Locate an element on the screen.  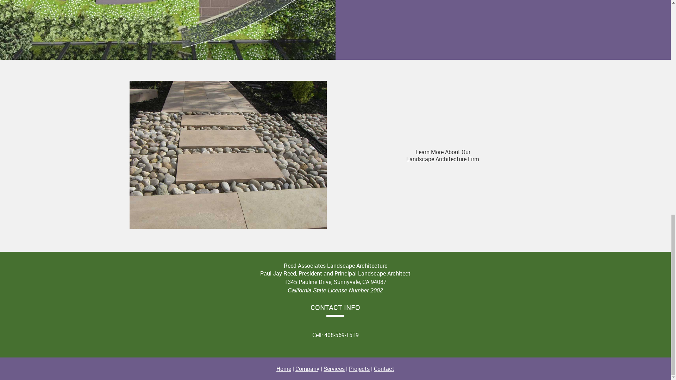
Projects is located at coordinates (359, 369).